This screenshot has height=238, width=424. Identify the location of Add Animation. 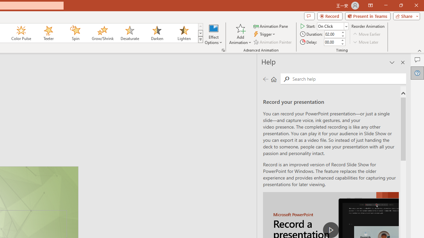
(240, 34).